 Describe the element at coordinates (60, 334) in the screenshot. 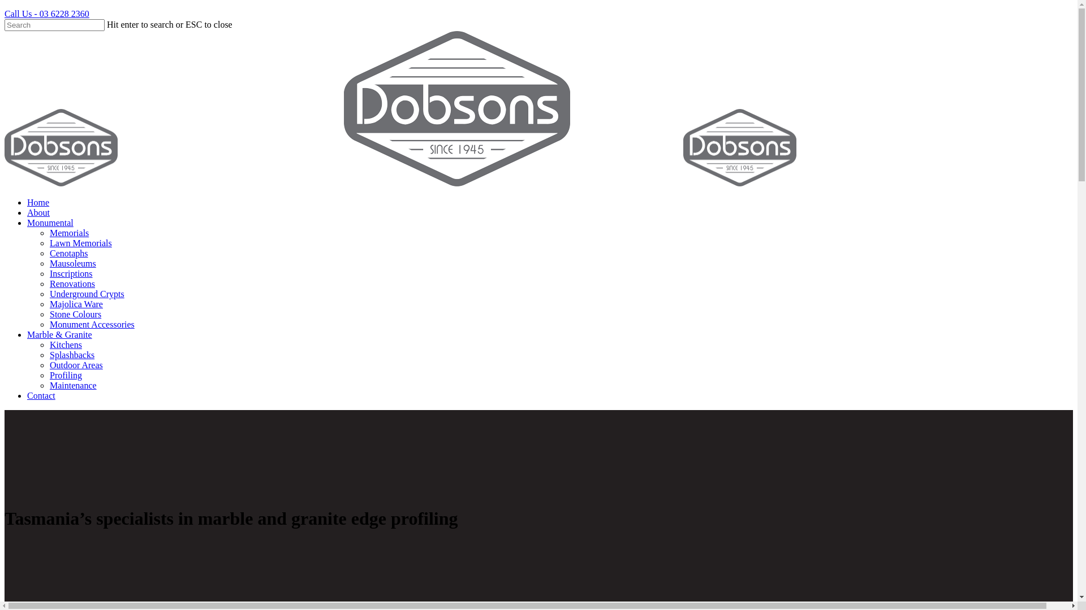

I see `Marble & Granite` at that location.